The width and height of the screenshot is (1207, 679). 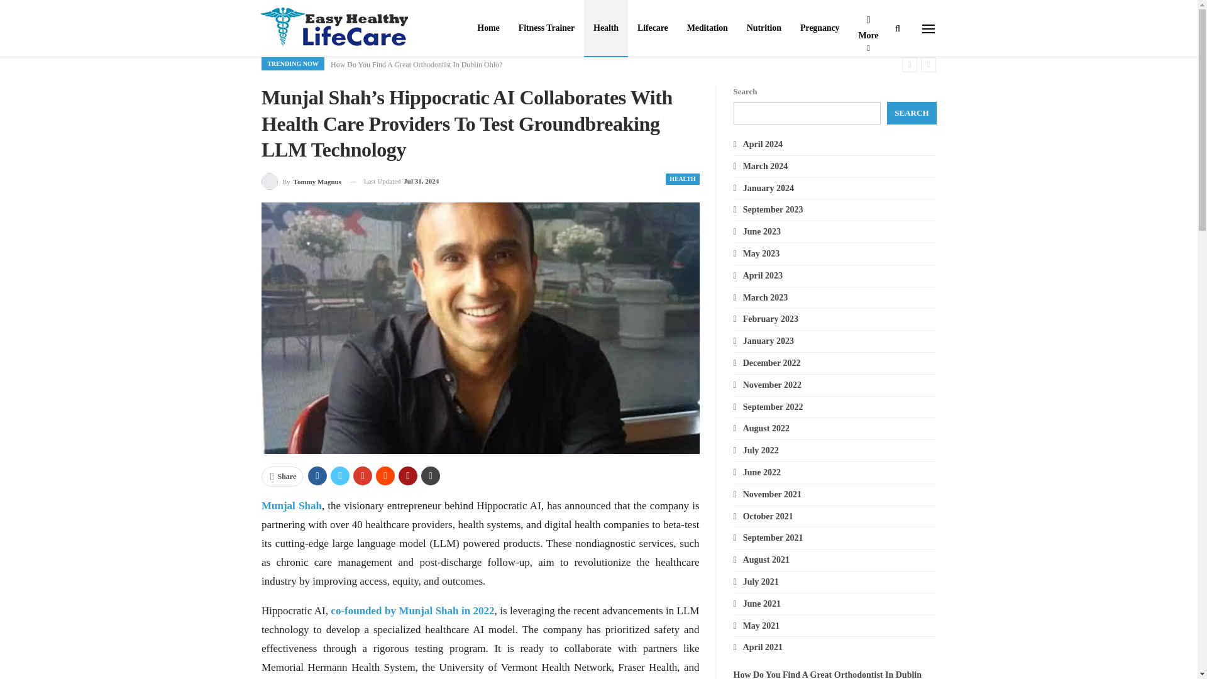 What do you see at coordinates (820, 28) in the screenshot?
I see `Pregnancy` at bounding box center [820, 28].